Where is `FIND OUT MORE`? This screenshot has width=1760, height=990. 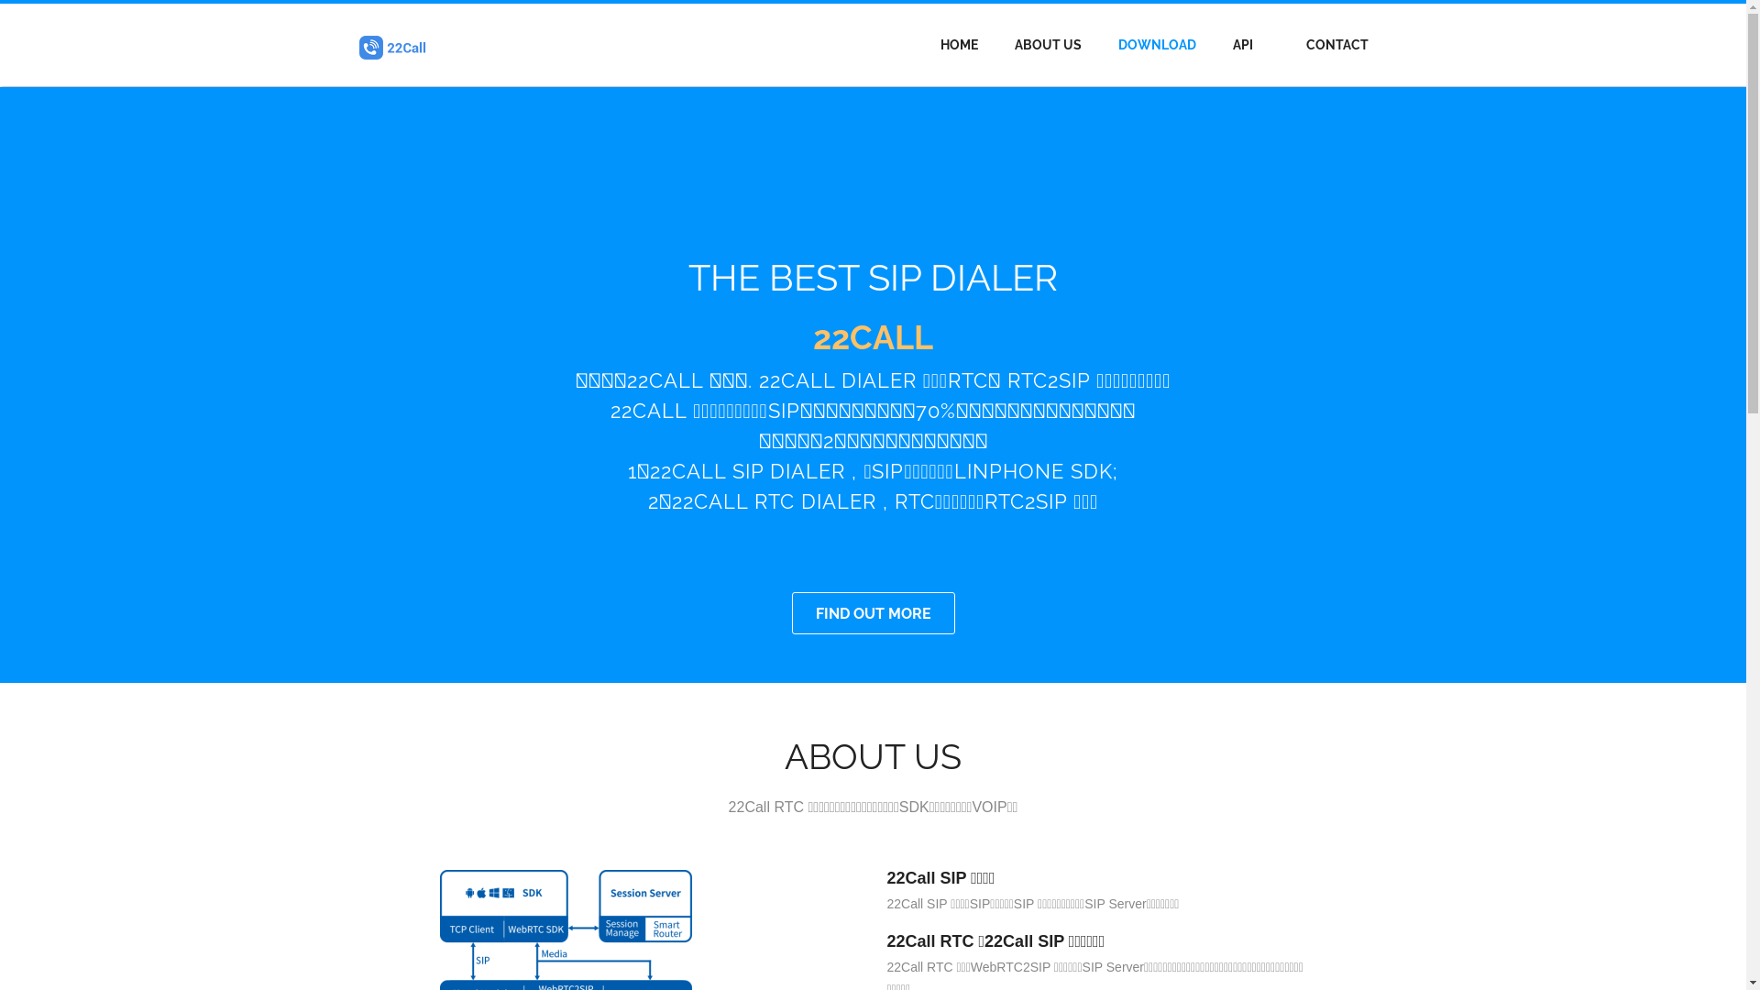
FIND OUT MORE is located at coordinates (874, 613).